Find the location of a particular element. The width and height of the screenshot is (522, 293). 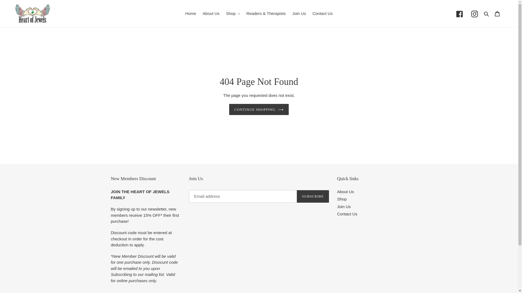

Shop is located at coordinates (342, 199).